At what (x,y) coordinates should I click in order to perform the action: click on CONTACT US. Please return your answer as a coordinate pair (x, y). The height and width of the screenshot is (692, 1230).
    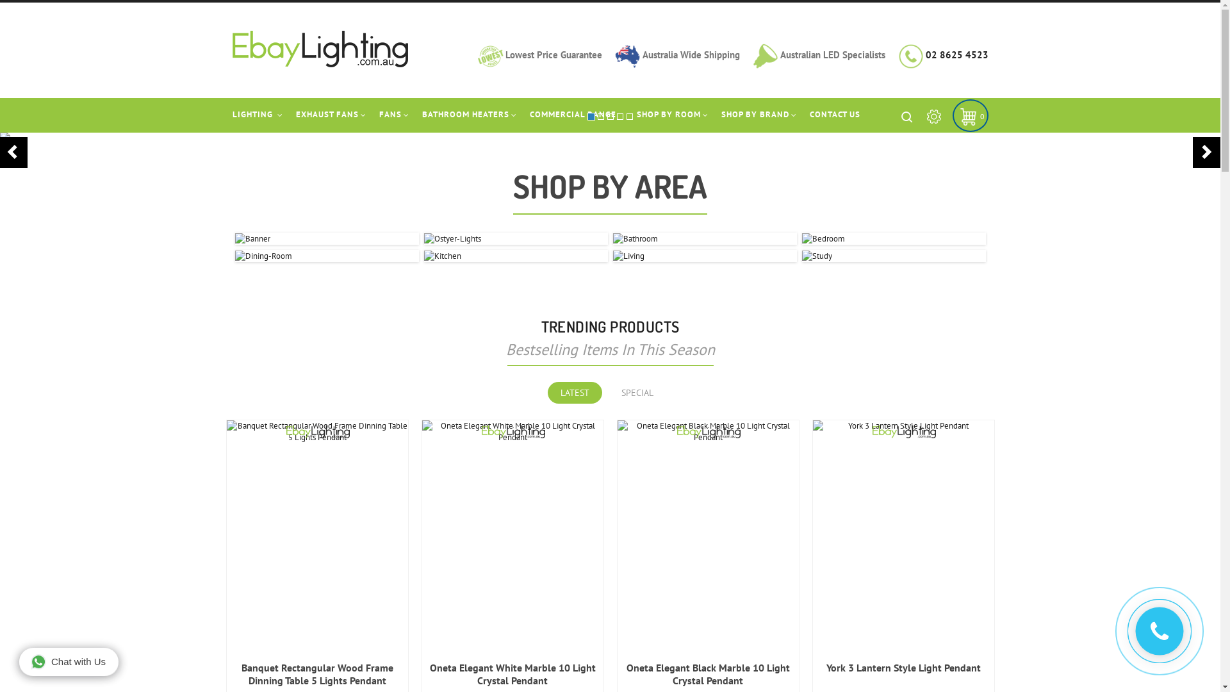
    Looking at the image, I should click on (835, 115).